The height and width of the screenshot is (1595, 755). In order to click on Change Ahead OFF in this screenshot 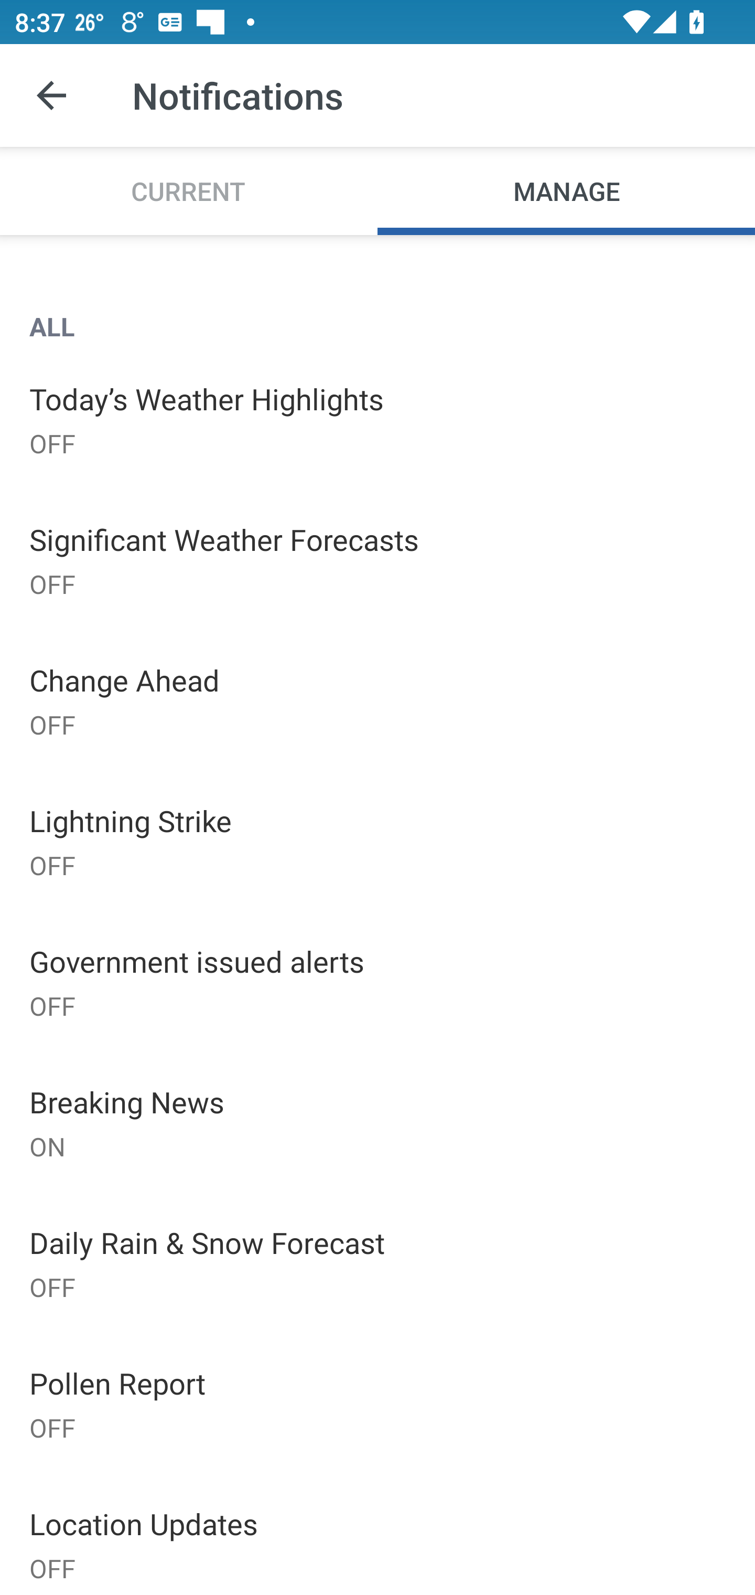, I will do `click(377, 701)`.